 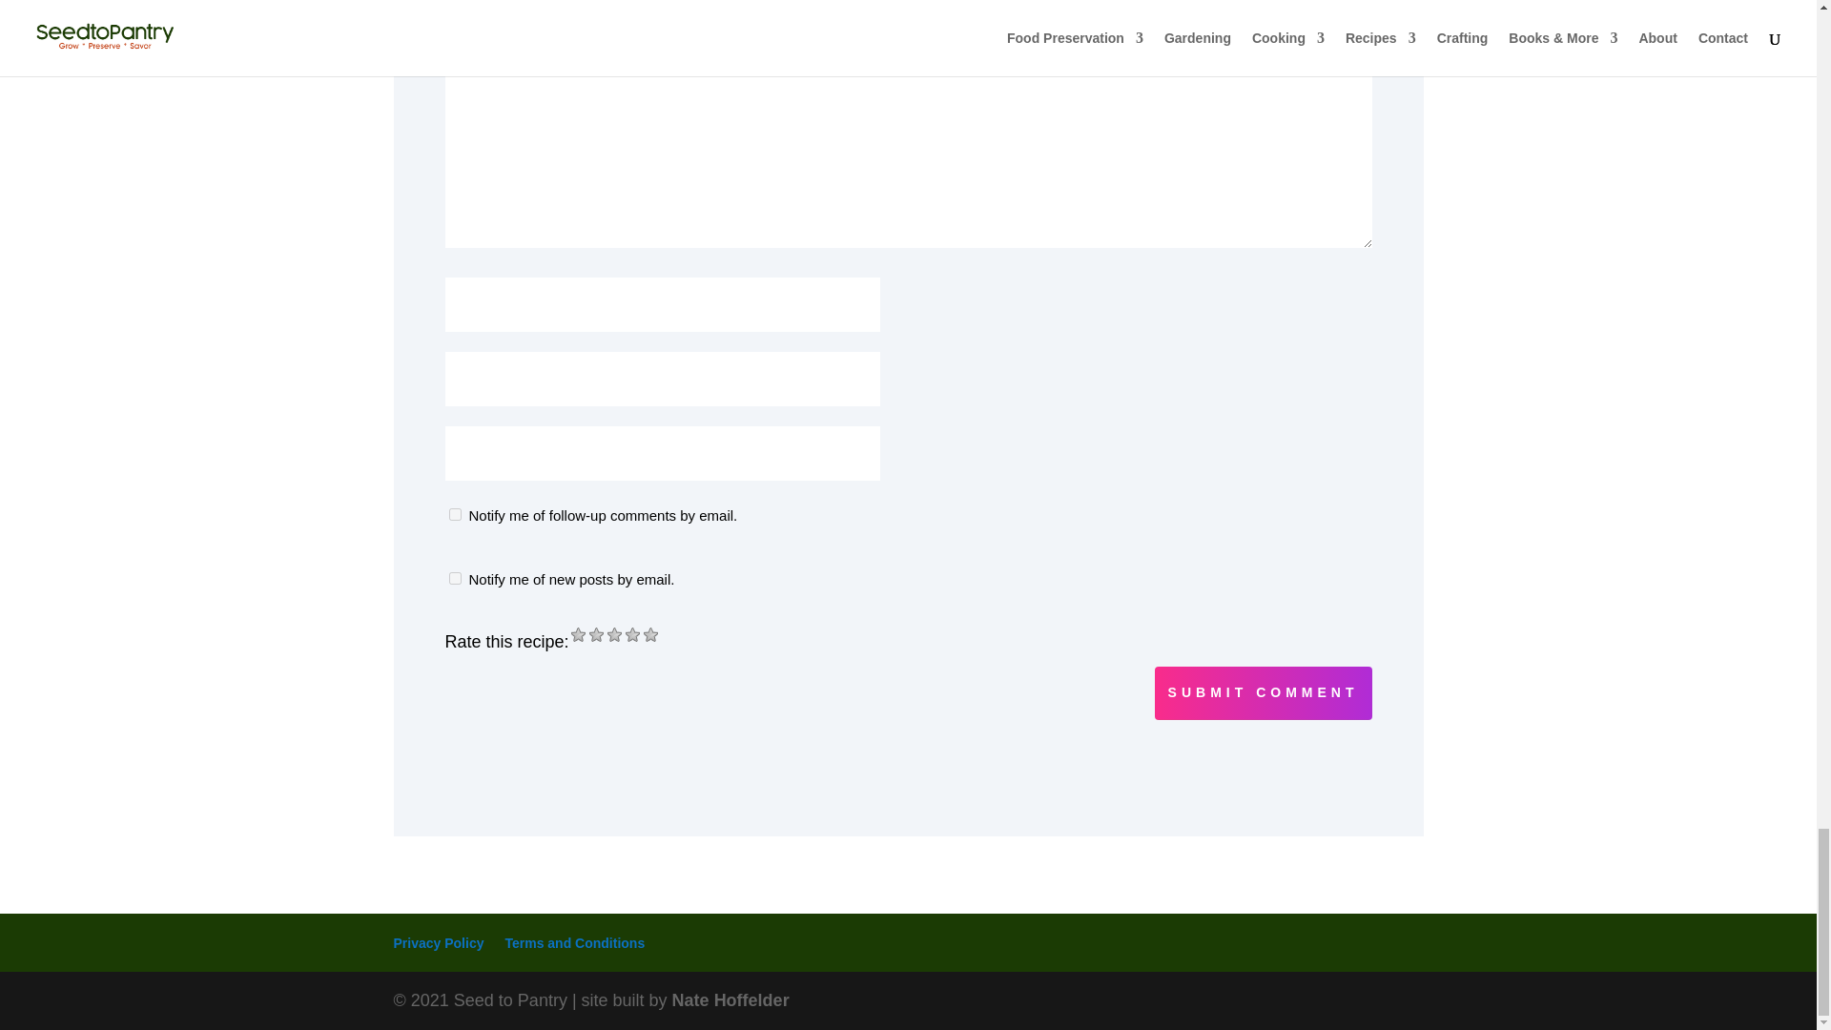 I want to click on subscribe, so click(x=454, y=578).